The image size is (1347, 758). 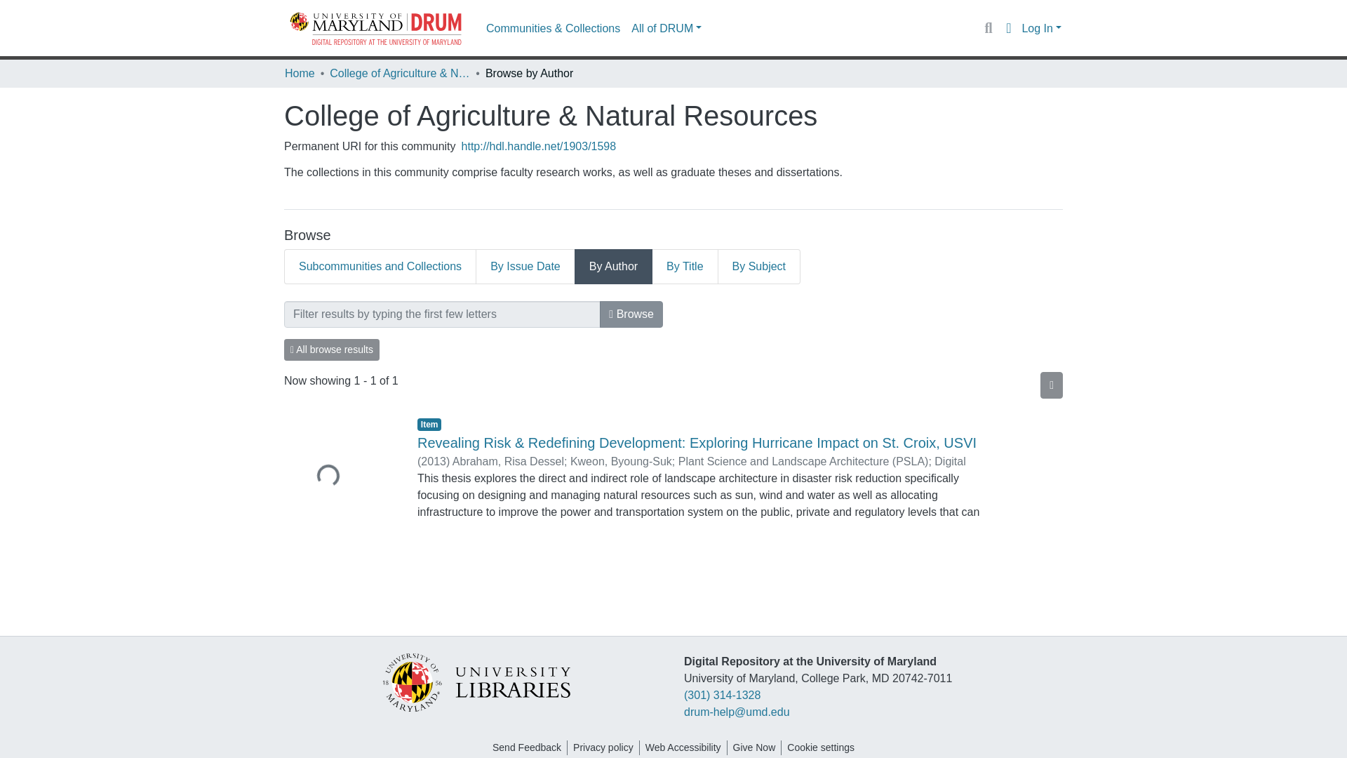 I want to click on All of DRUM, so click(x=666, y=28).